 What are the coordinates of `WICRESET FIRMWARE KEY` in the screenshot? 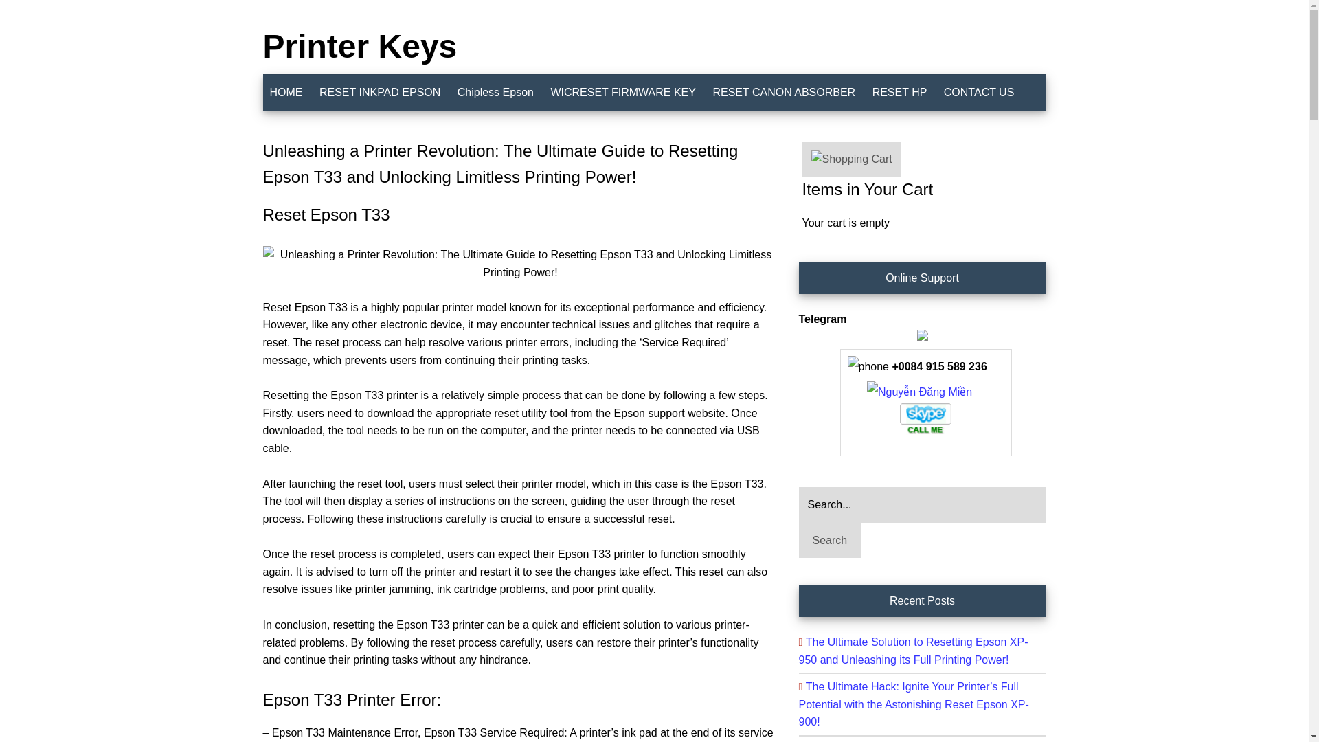 It's located at (623, 92).